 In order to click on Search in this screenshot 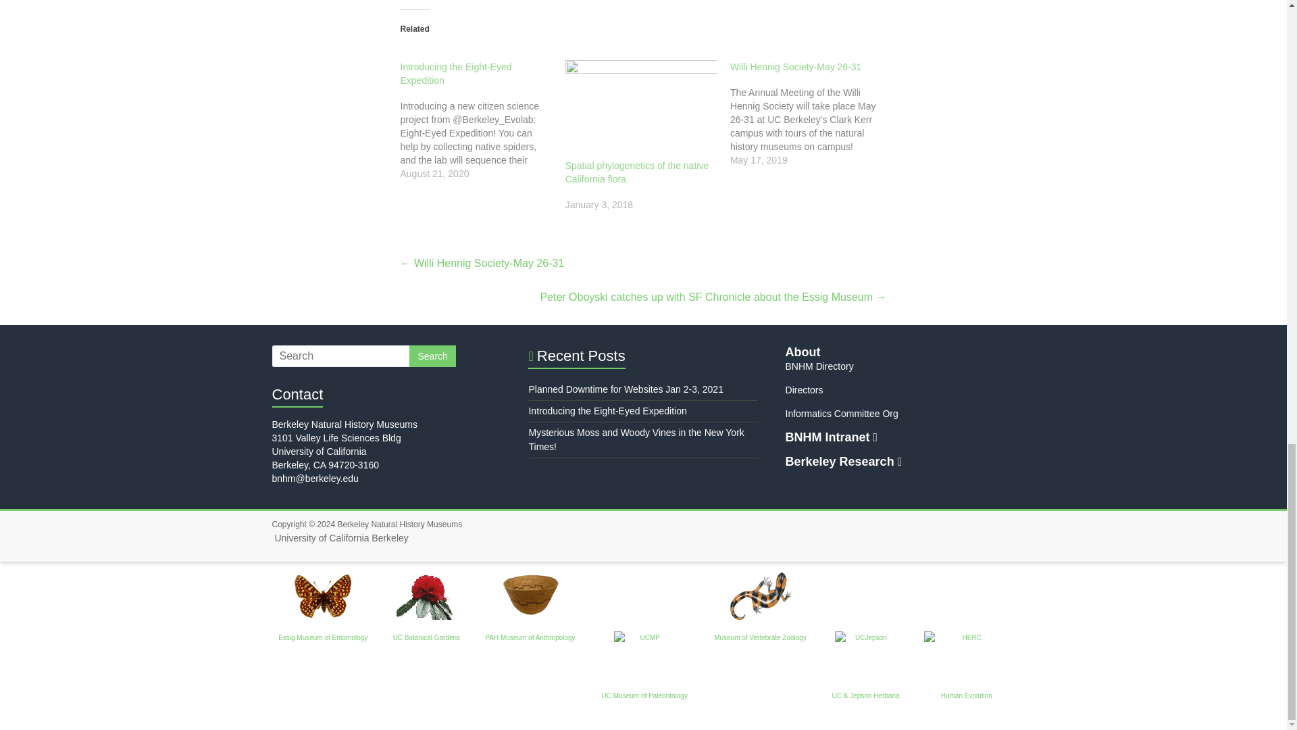, I will do `click(432, 356)`.